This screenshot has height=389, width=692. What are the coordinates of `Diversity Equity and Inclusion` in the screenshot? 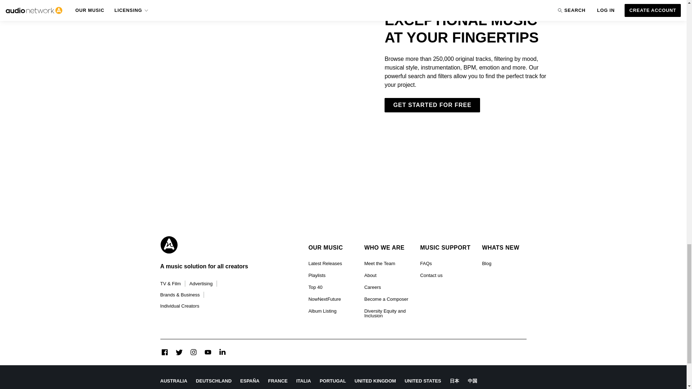 It's located at (386, 313).